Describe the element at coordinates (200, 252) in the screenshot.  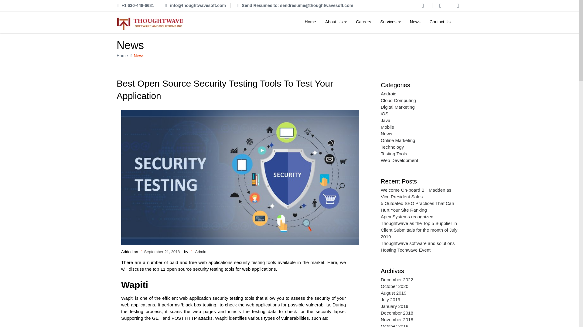
I see `Admin` at that location.